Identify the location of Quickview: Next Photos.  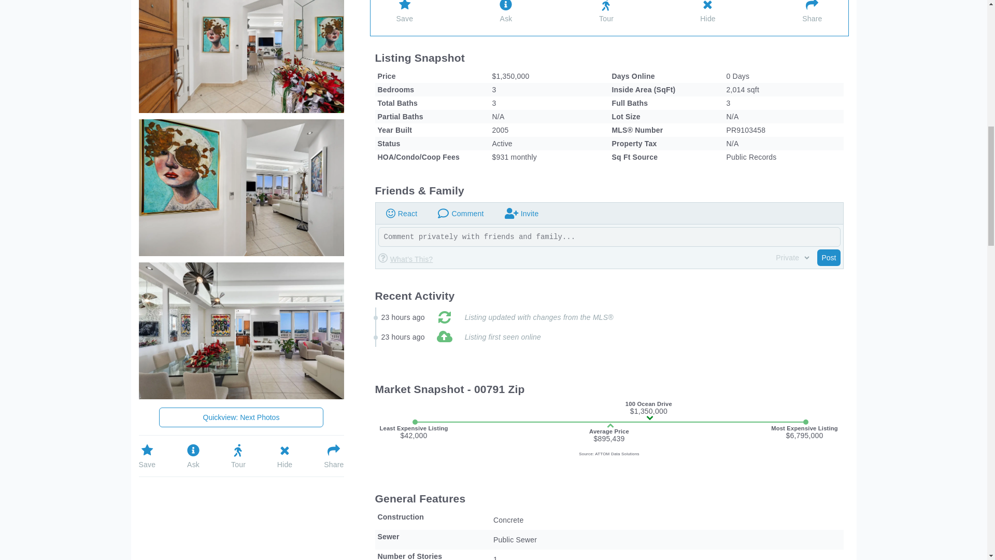
(241, 417).